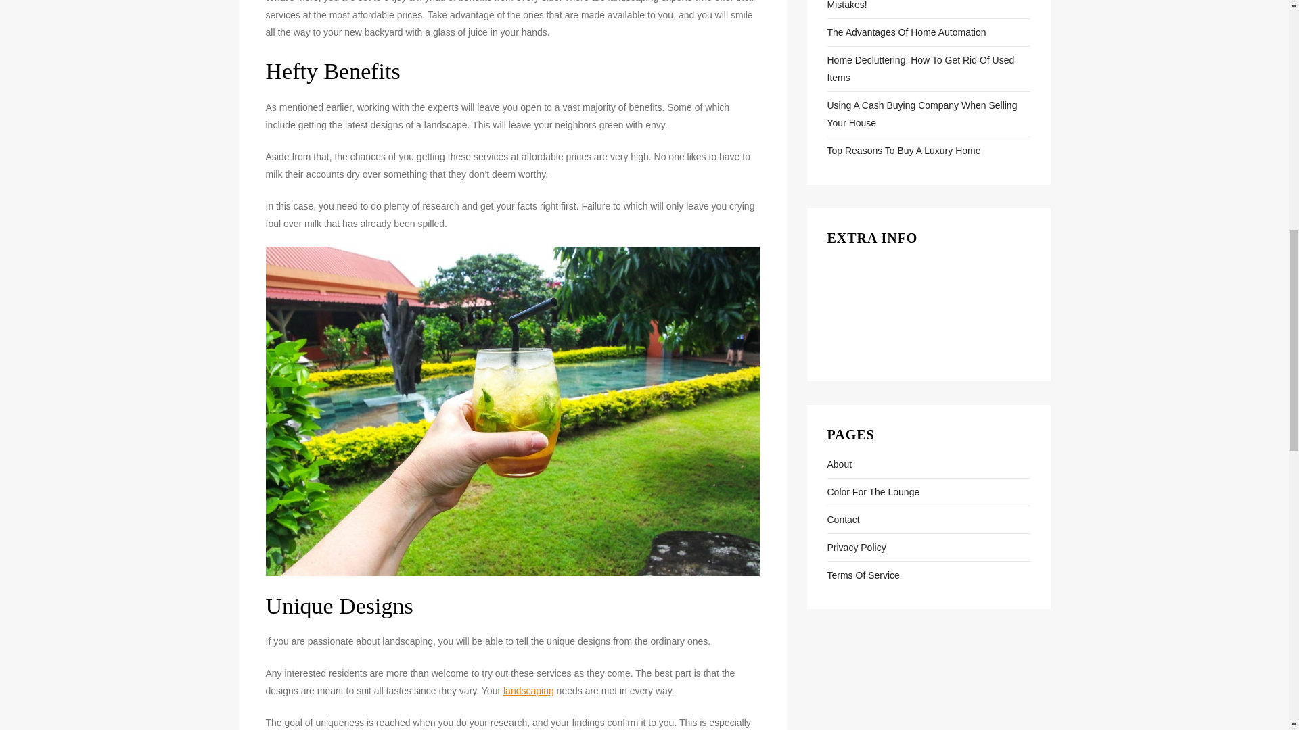 This screenshot has width=1299, height=730. What do you see at coordinates (903, 150) in the screenshot?
I see `Top Reasons To Buy A Luxury Home` at bounding box center [903, 150].